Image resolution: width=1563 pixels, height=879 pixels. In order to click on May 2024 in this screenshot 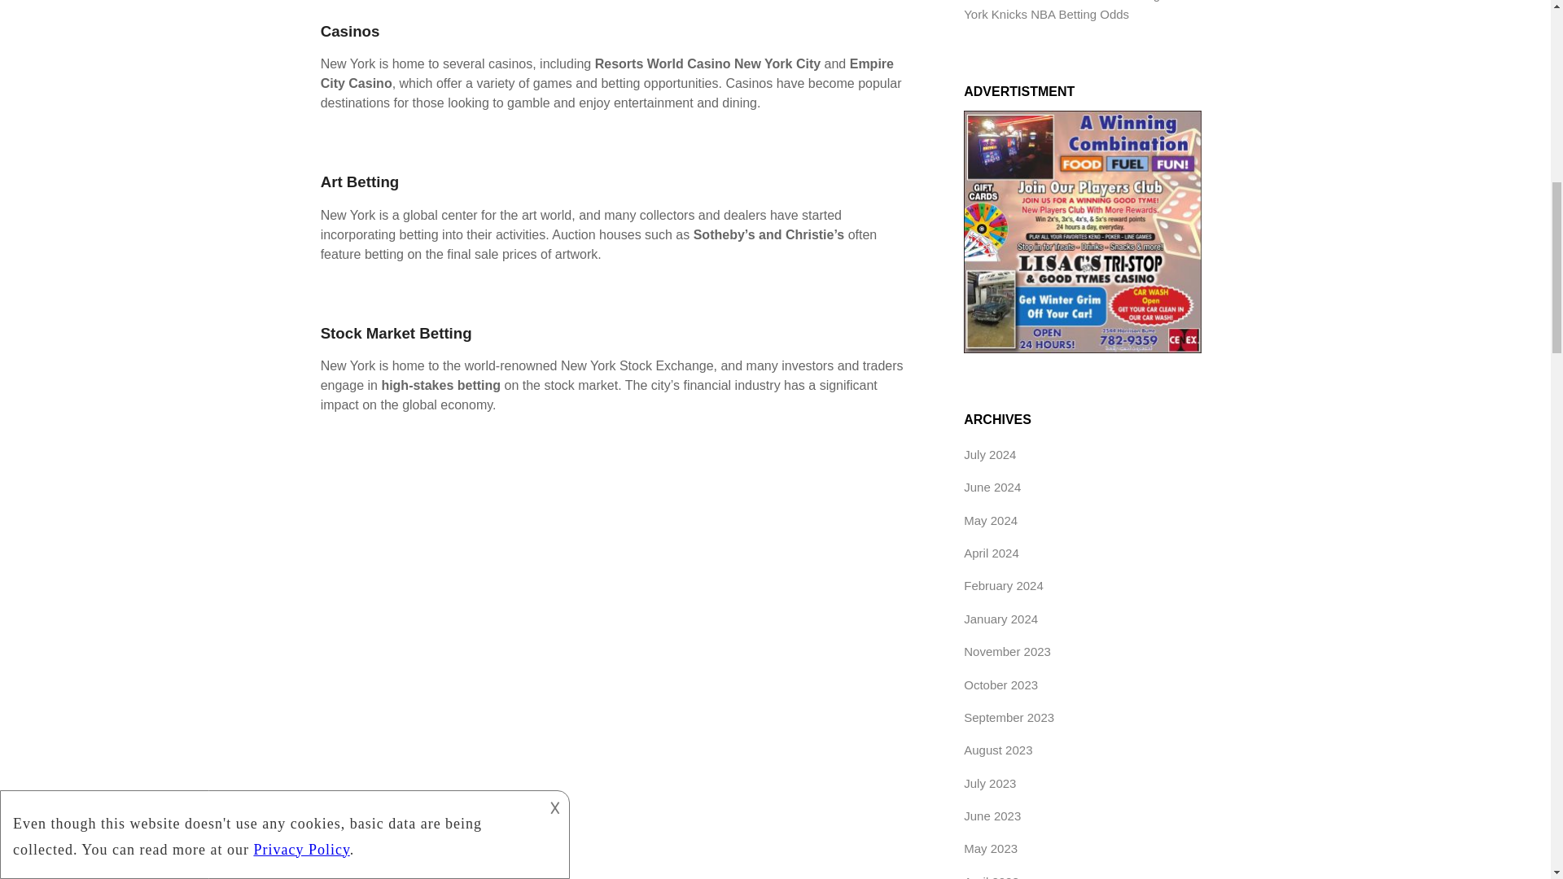, I will do `click(990, 520)`.